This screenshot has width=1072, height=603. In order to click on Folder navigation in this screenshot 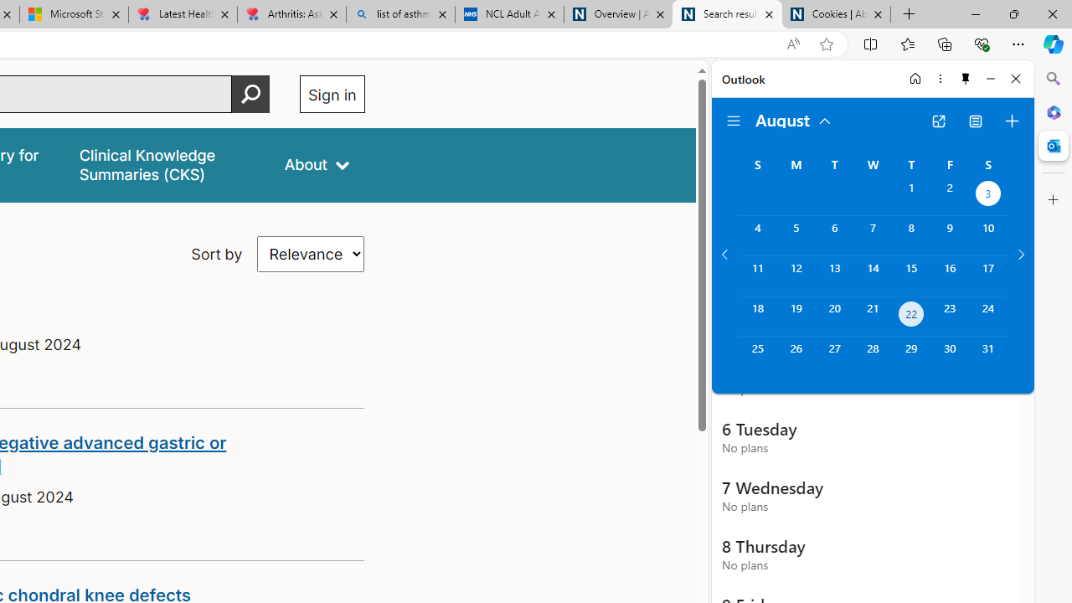, I will do `click(734, 121)`.